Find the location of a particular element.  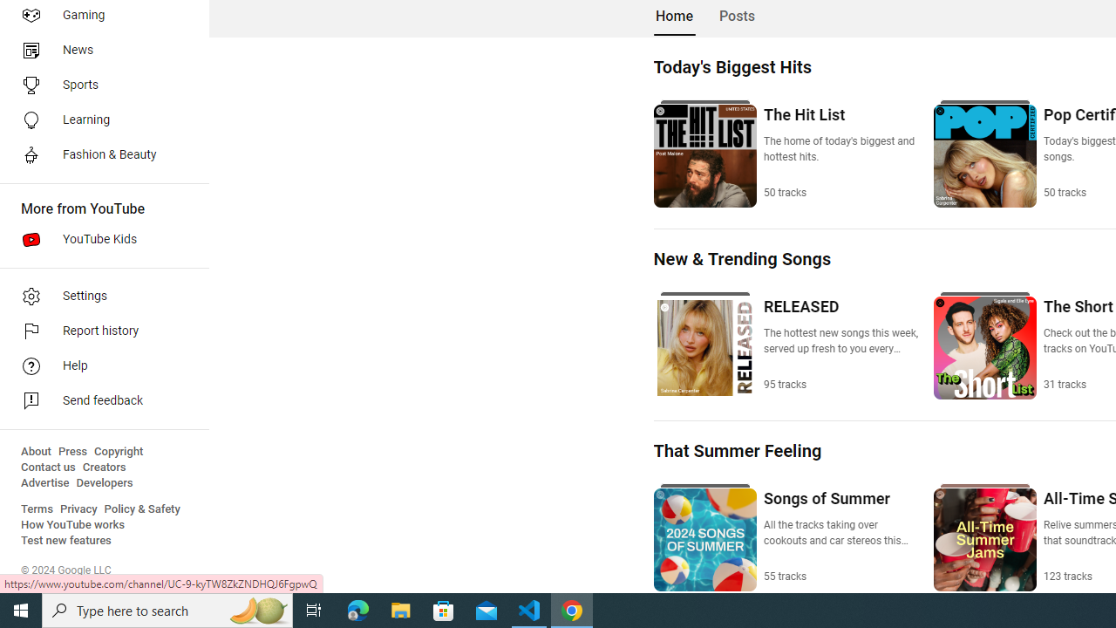

Developers is located at coordinates (105, 483).